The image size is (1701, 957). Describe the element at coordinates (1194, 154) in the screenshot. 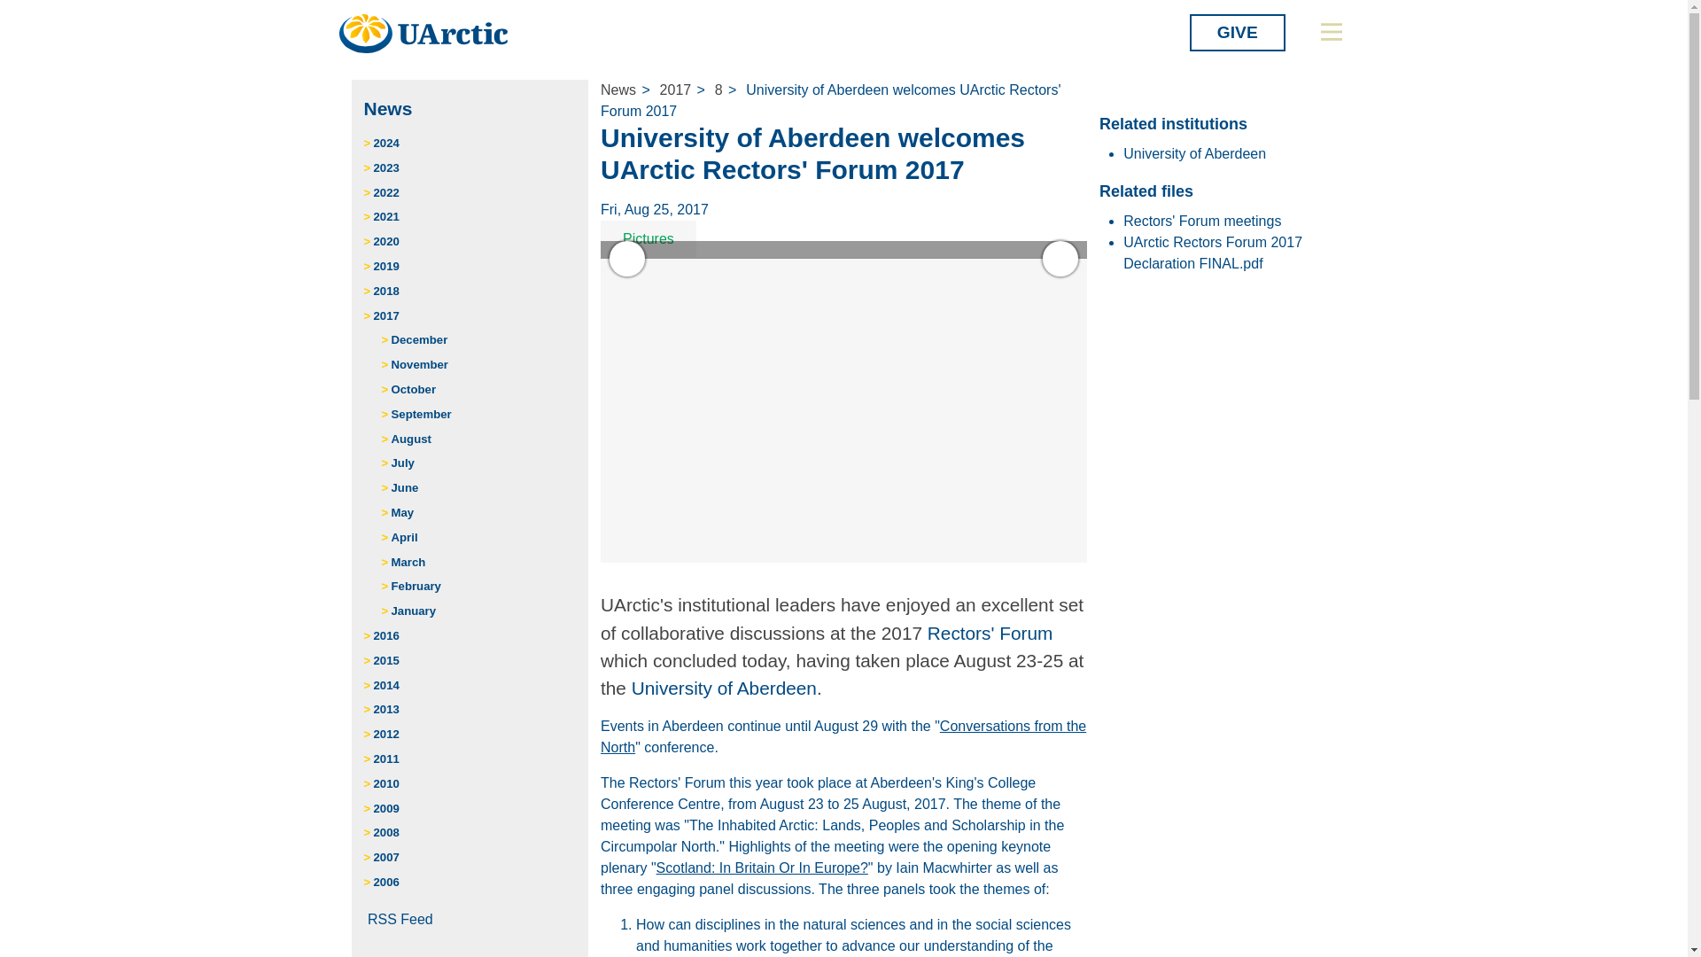

I see `University of Aberdeen` at that location.